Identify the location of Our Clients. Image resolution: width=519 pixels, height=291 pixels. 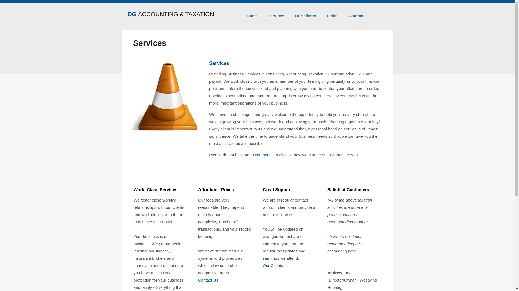
(273, 266).